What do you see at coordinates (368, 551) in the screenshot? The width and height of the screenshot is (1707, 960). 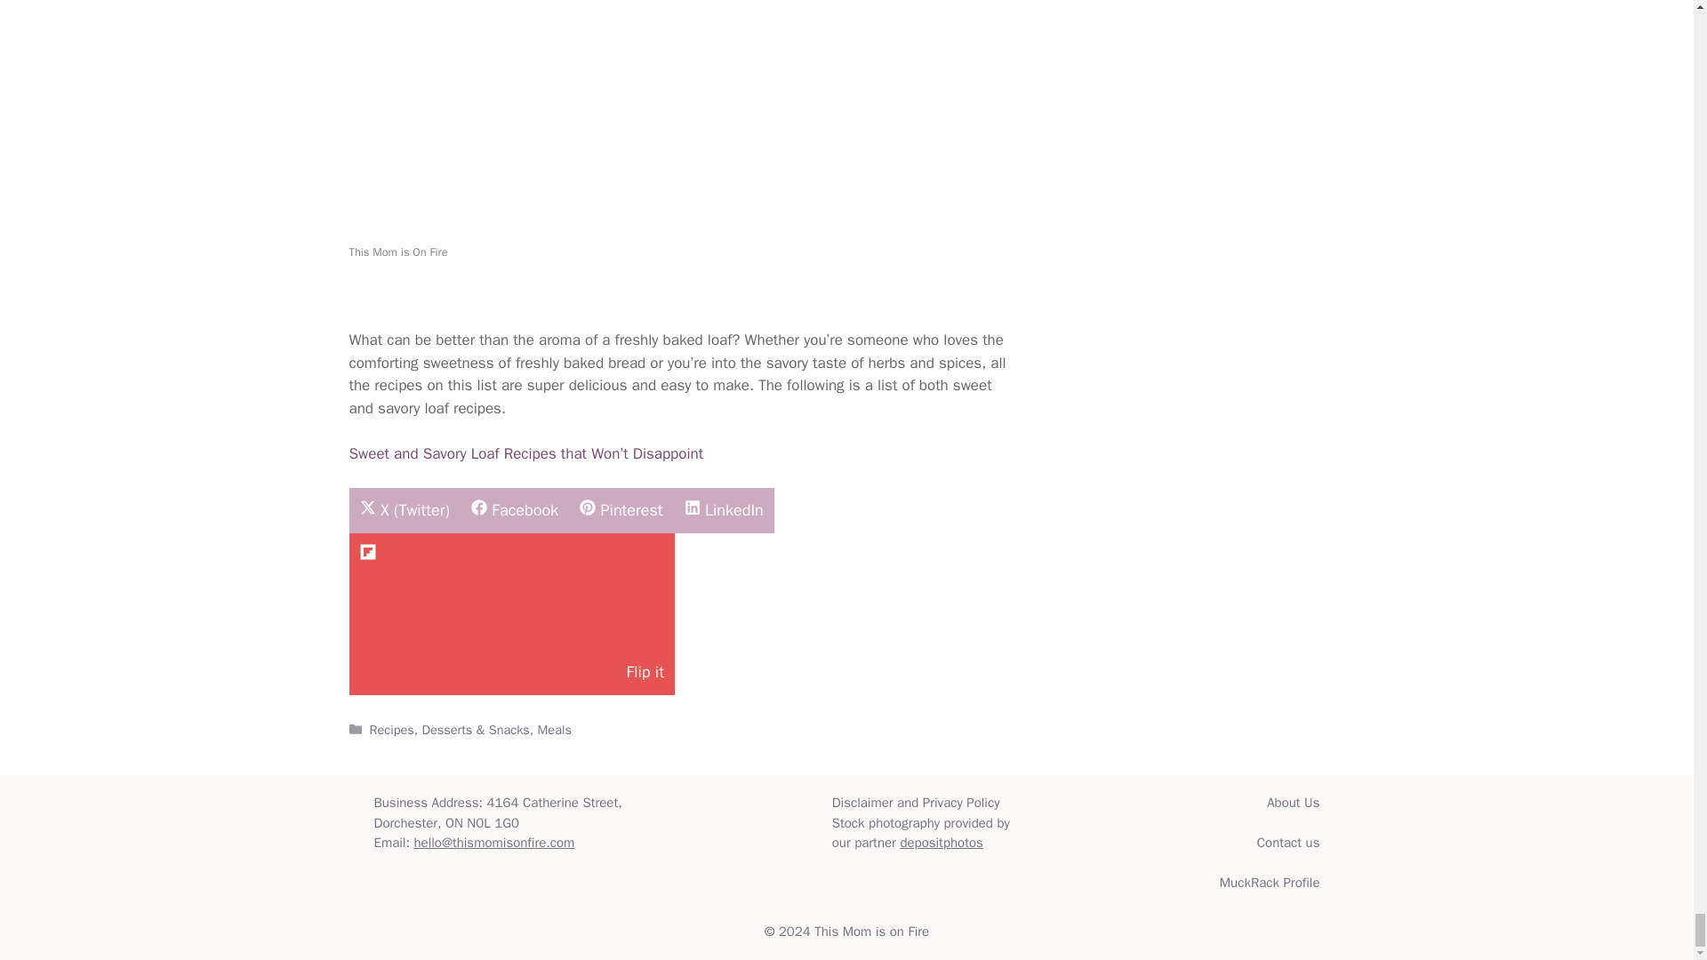 I see `flipboard` at bounding box center [368, 551].